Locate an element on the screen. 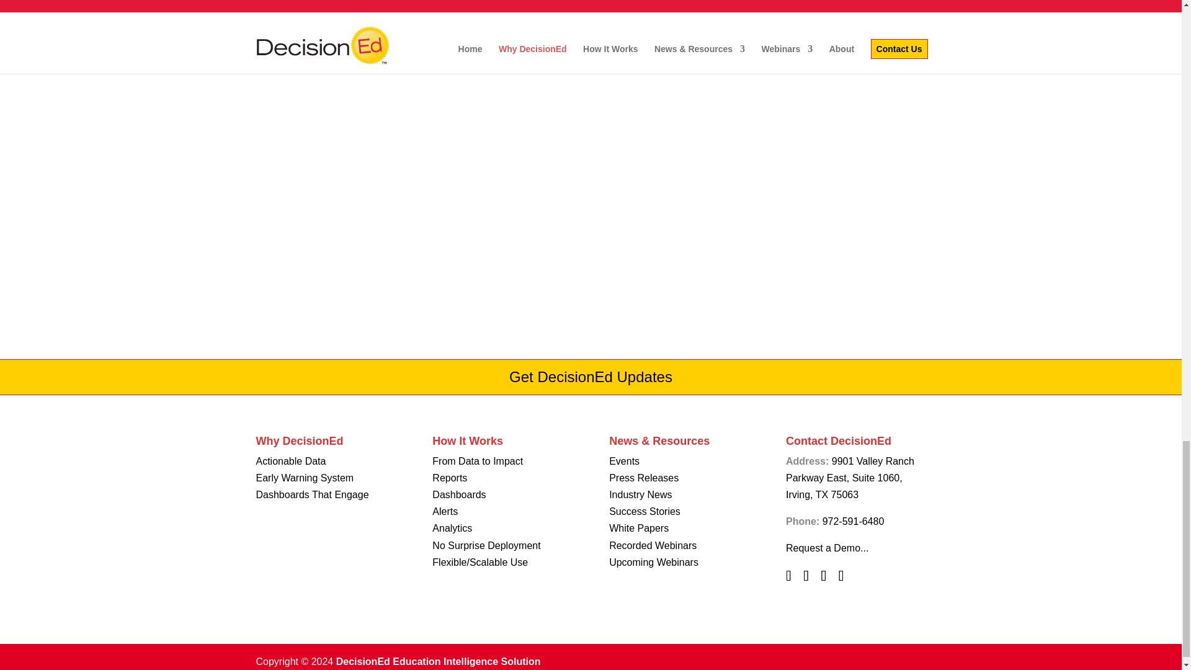  Early Warning System is located at coordinates (305, 478).